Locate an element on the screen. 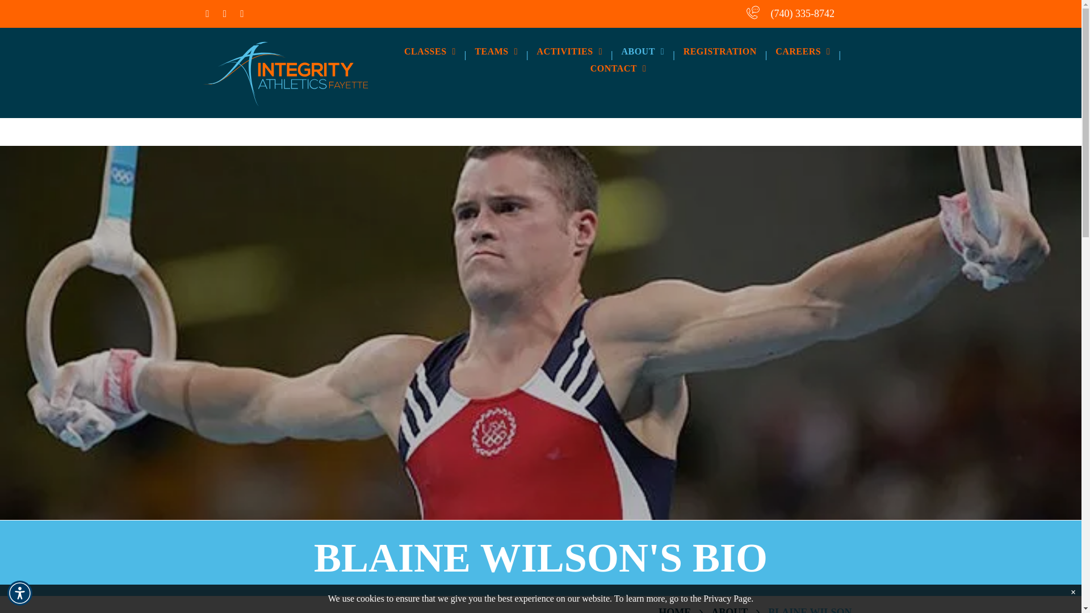 The height and width of the screenshot is (613, 1090). A black and white drawing of a phone with a speech bubble. is located at coordinates (752, 12).